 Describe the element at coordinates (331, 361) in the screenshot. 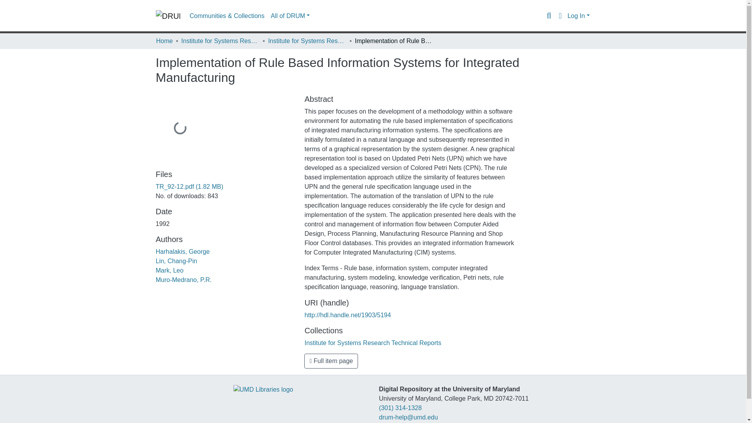

I see `Full item page` at that location.